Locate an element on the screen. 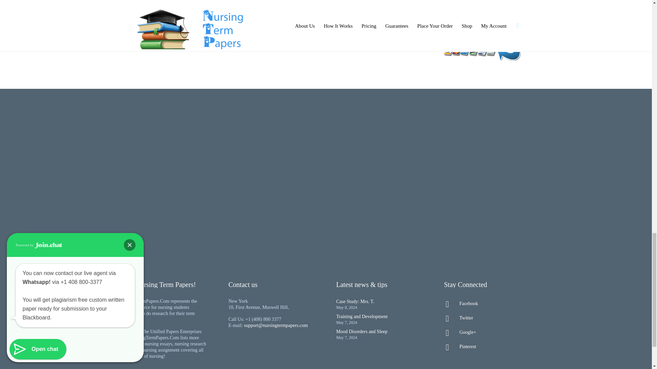 This screenshot has width=657, height=369. Twitter is located at coordinates (487, 318).